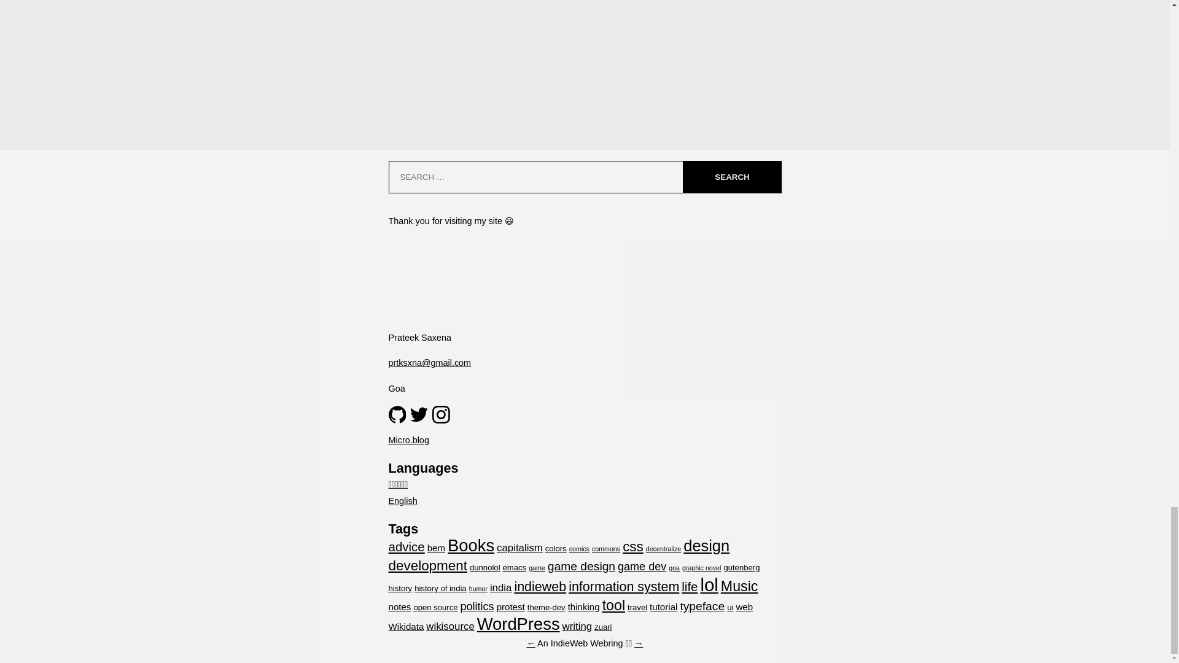  What do you see at coordinates (441, 414) in the screenshot?
I see `Instagram` at bounding box center [441, 414].